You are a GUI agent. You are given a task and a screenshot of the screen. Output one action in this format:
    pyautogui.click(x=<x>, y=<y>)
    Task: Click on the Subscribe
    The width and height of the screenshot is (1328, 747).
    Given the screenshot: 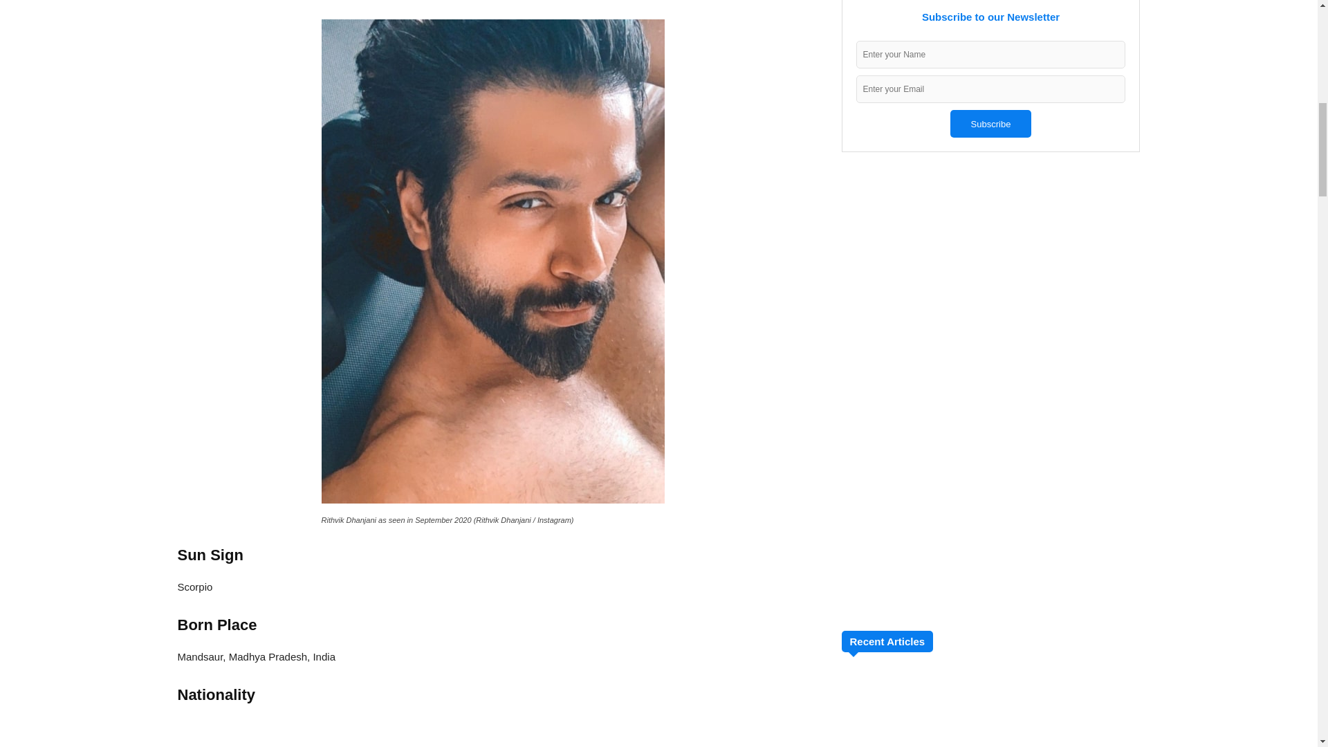 What is the action you would take?
    pyautogui.click(x=990, y=123)
    